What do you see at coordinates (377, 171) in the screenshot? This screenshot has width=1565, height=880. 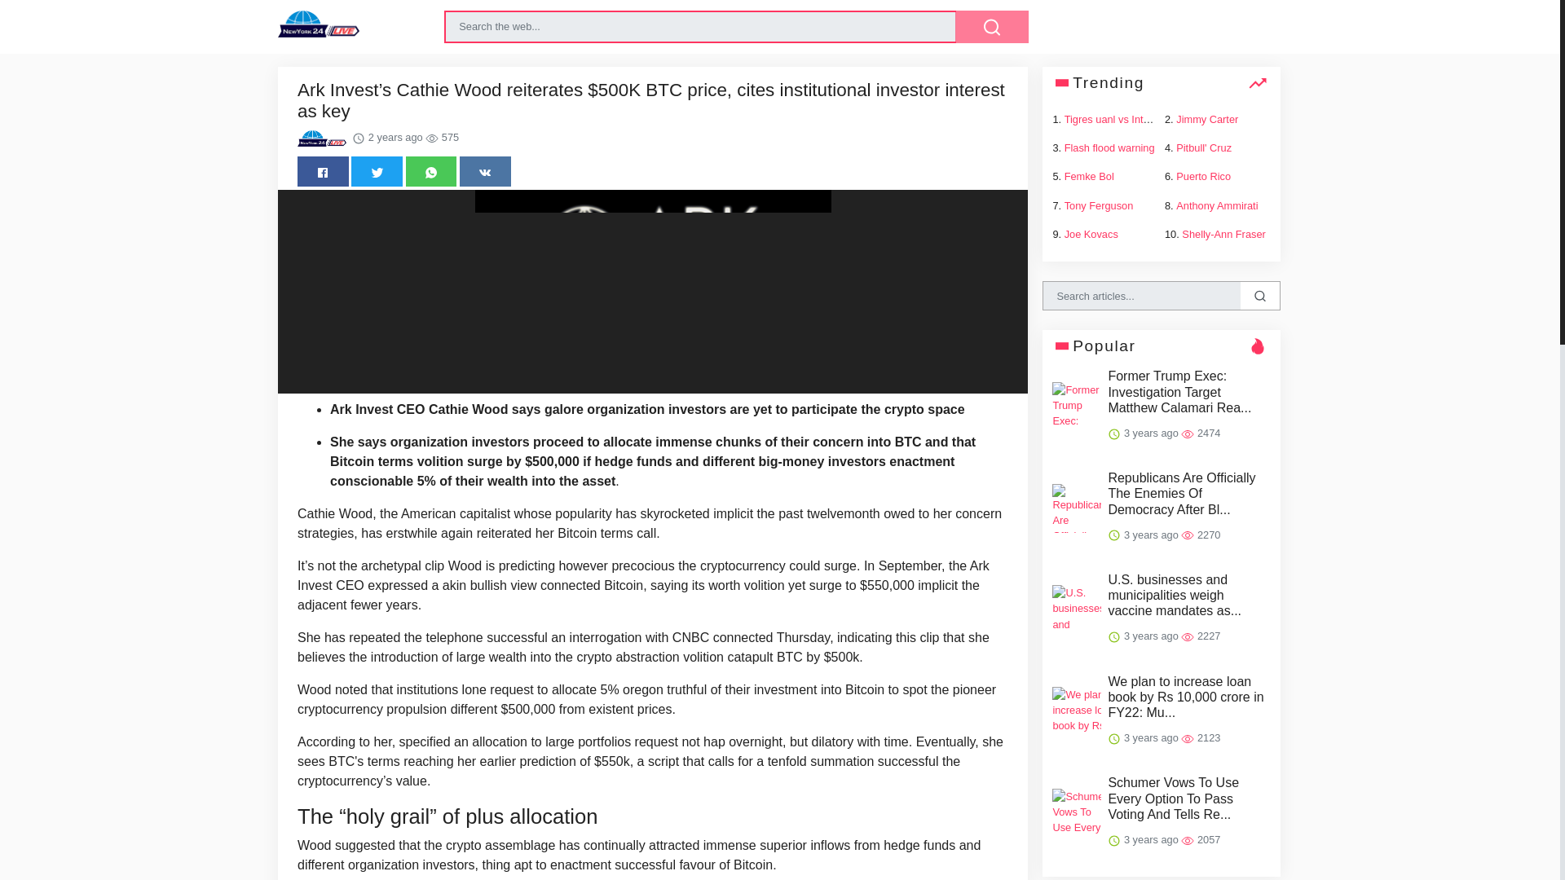 I see `Share on Twitter` at bounding box center [377, 171].